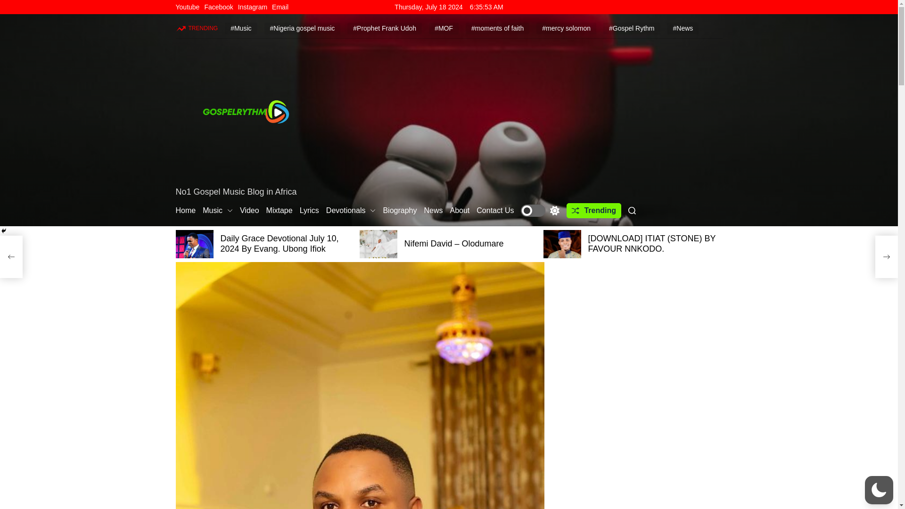 Image resolution: width=905 pixels, height=509 pixels. I want to click on Facebook, so click(218, 7).